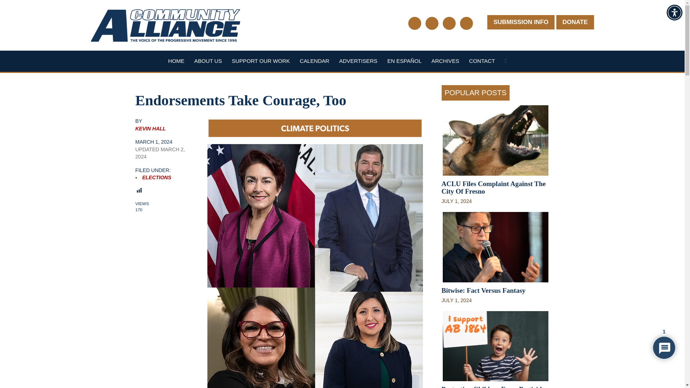 The image size is (690, 388). Describe the element at coordinates (176, 61) in the screenshot. I see `HOME` at that location.